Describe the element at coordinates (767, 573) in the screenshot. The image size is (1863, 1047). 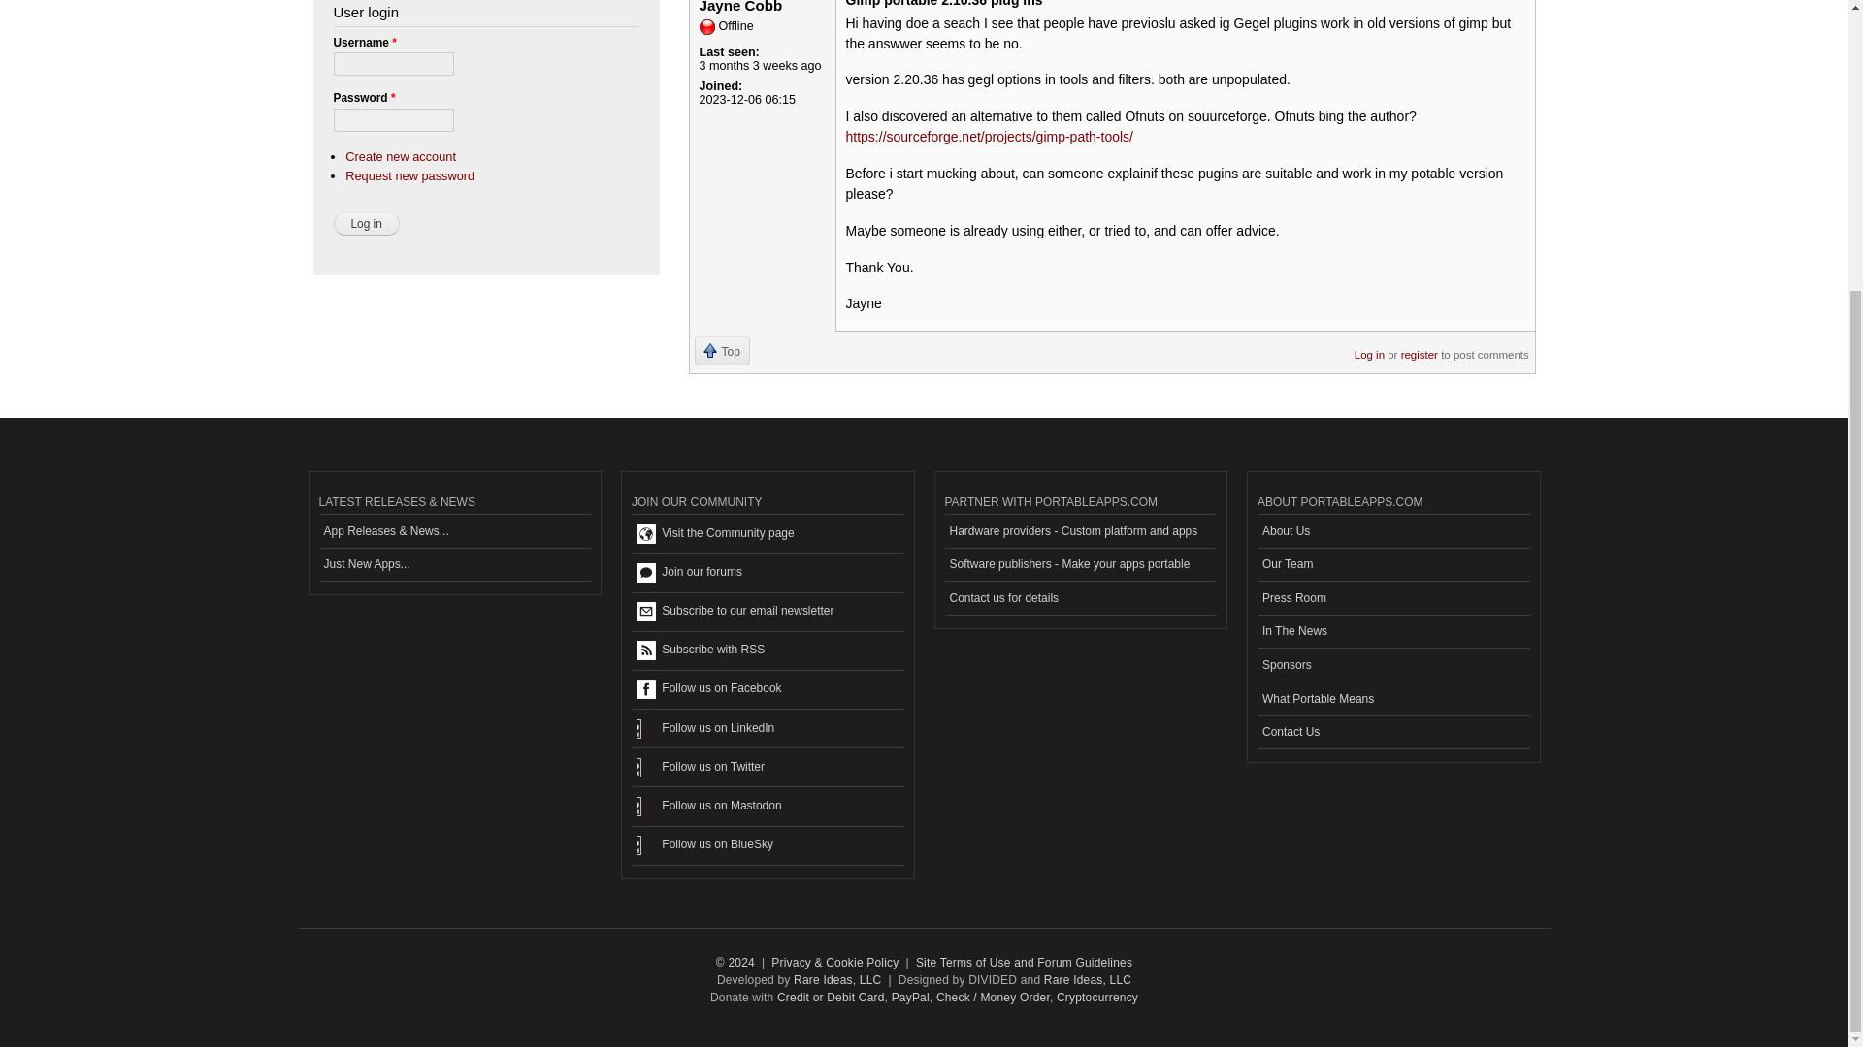
I see `Join our forums` at that location.